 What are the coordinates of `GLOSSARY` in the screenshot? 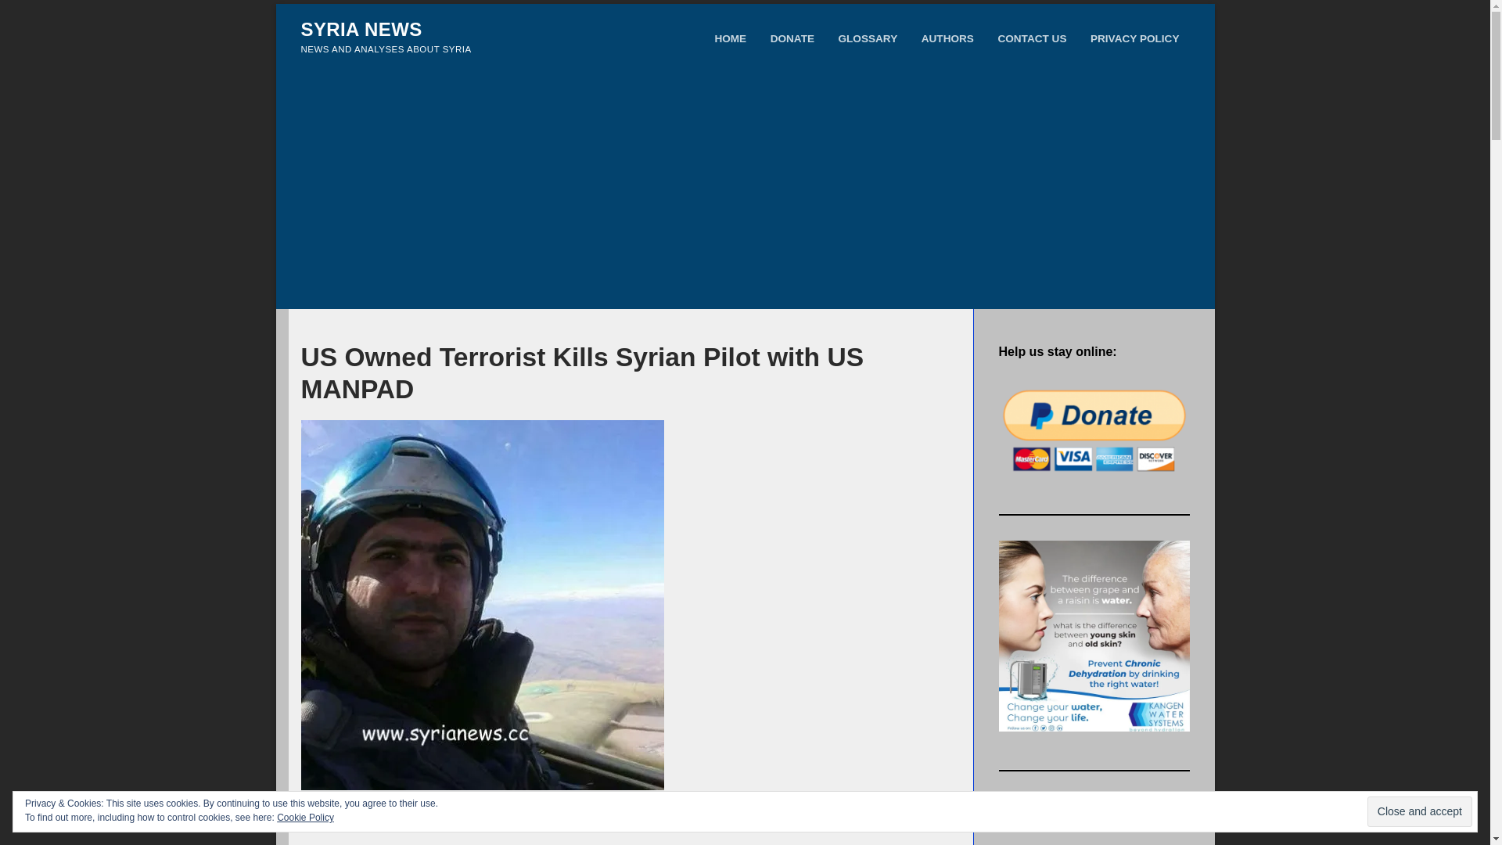 It's located at (868, 39).